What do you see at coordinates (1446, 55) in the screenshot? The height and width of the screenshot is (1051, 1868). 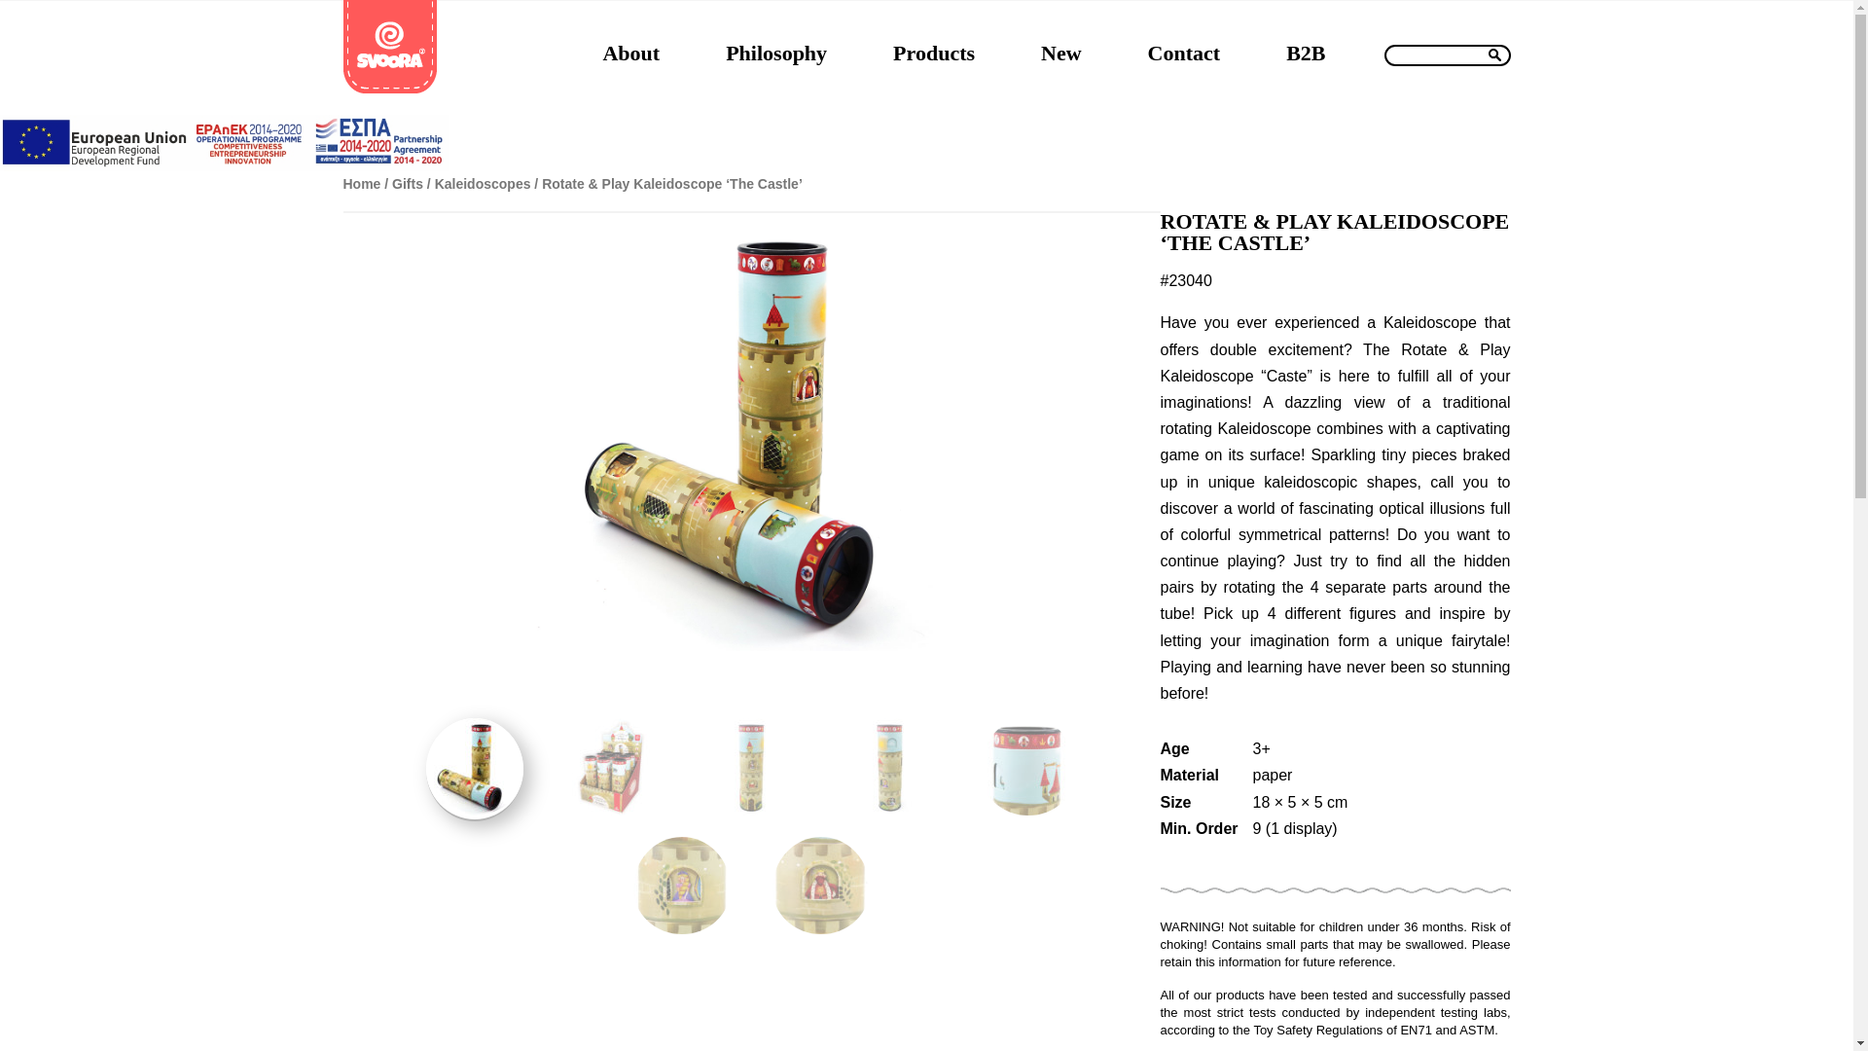 I see `label` at bounding box center [1446, 55].